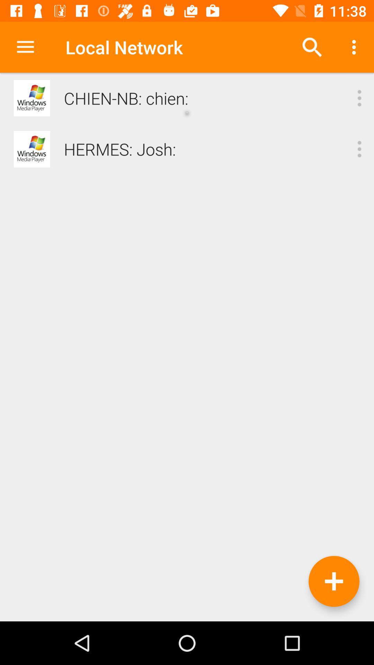  I want to click on turn off app to the left of local network app, so click(25, 47).